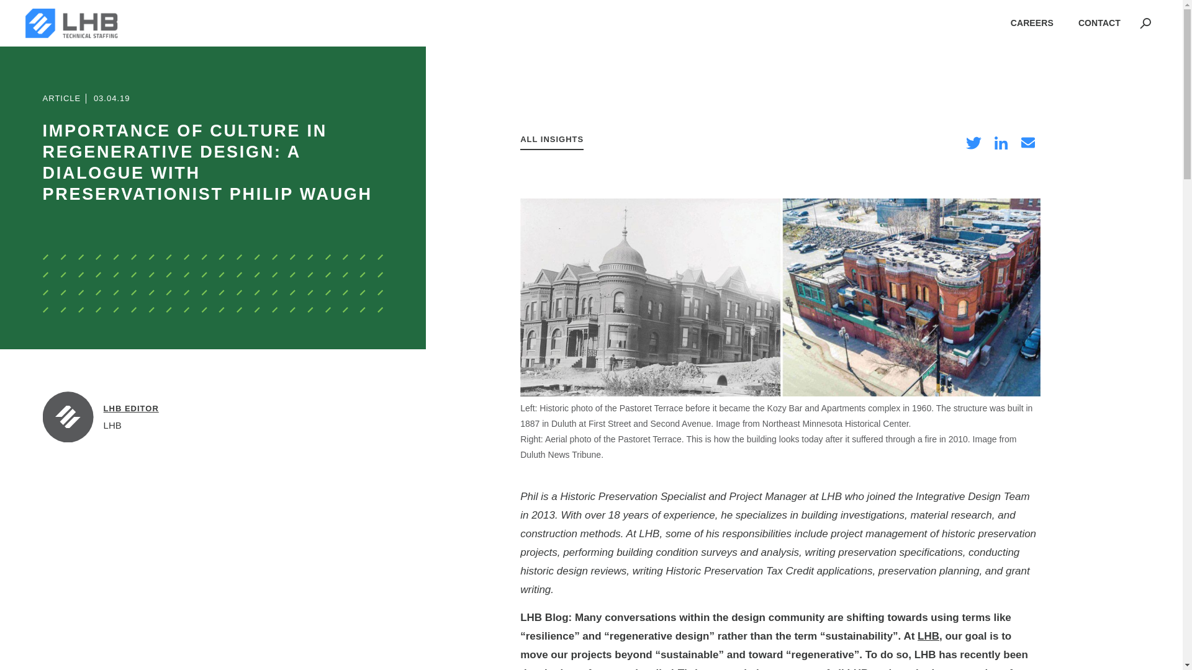 The image size is (1192, 670). What do you see at coordinates (71, 23) in the screenshot?
I see `Home page` at bounding box center [71, 23].